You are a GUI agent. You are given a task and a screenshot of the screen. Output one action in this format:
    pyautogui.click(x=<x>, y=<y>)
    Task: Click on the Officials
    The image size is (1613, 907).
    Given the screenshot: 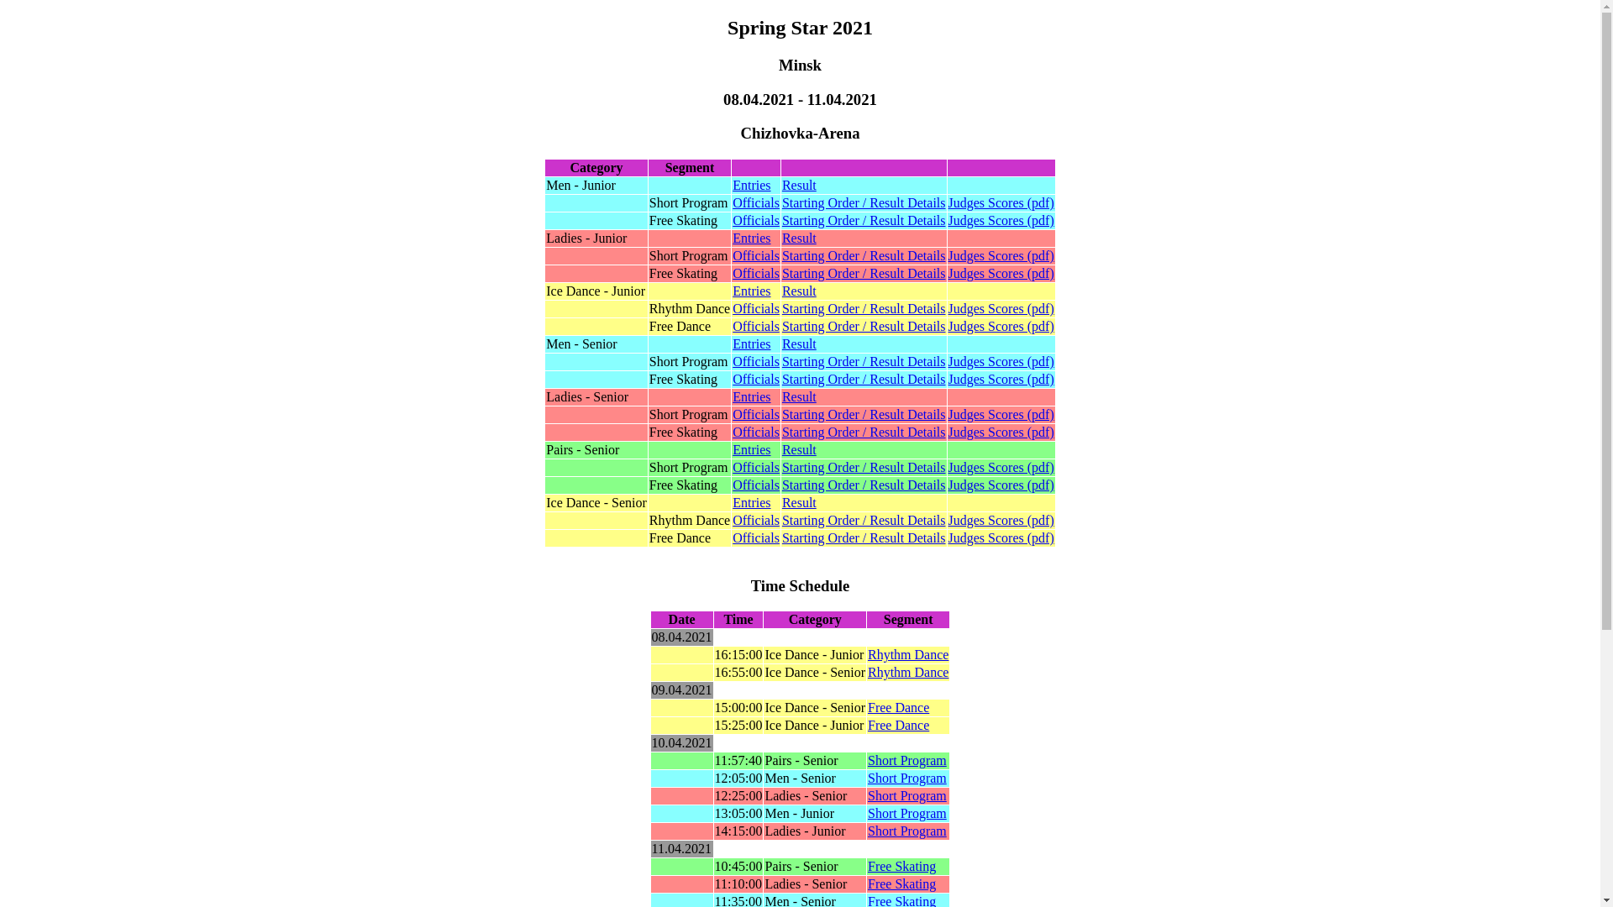 What is the action you would take?
    pyautogui.click(x=756, y=415)
    